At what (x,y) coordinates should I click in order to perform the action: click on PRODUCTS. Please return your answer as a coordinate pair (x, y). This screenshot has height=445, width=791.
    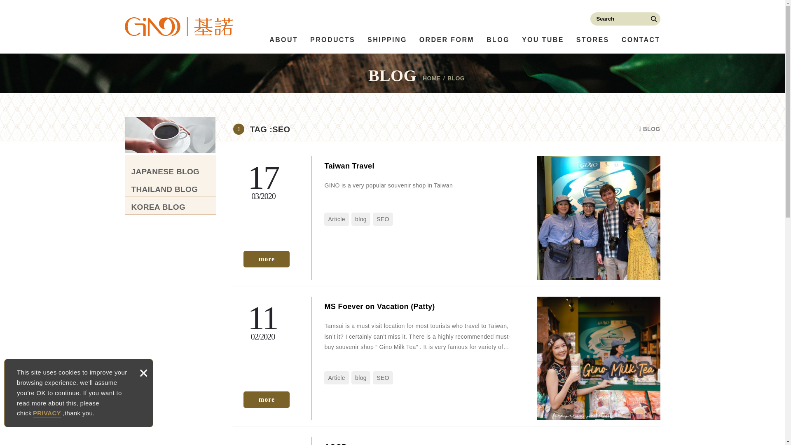
    Looking at the image, I should click on (332, 40).